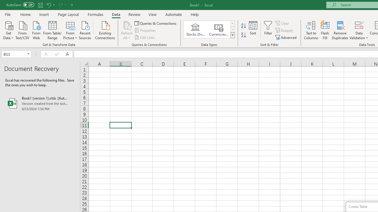  What do you see at coordinates (232, 24) in the screenshot?
I see `Row up` at bounding box center [232, 24].